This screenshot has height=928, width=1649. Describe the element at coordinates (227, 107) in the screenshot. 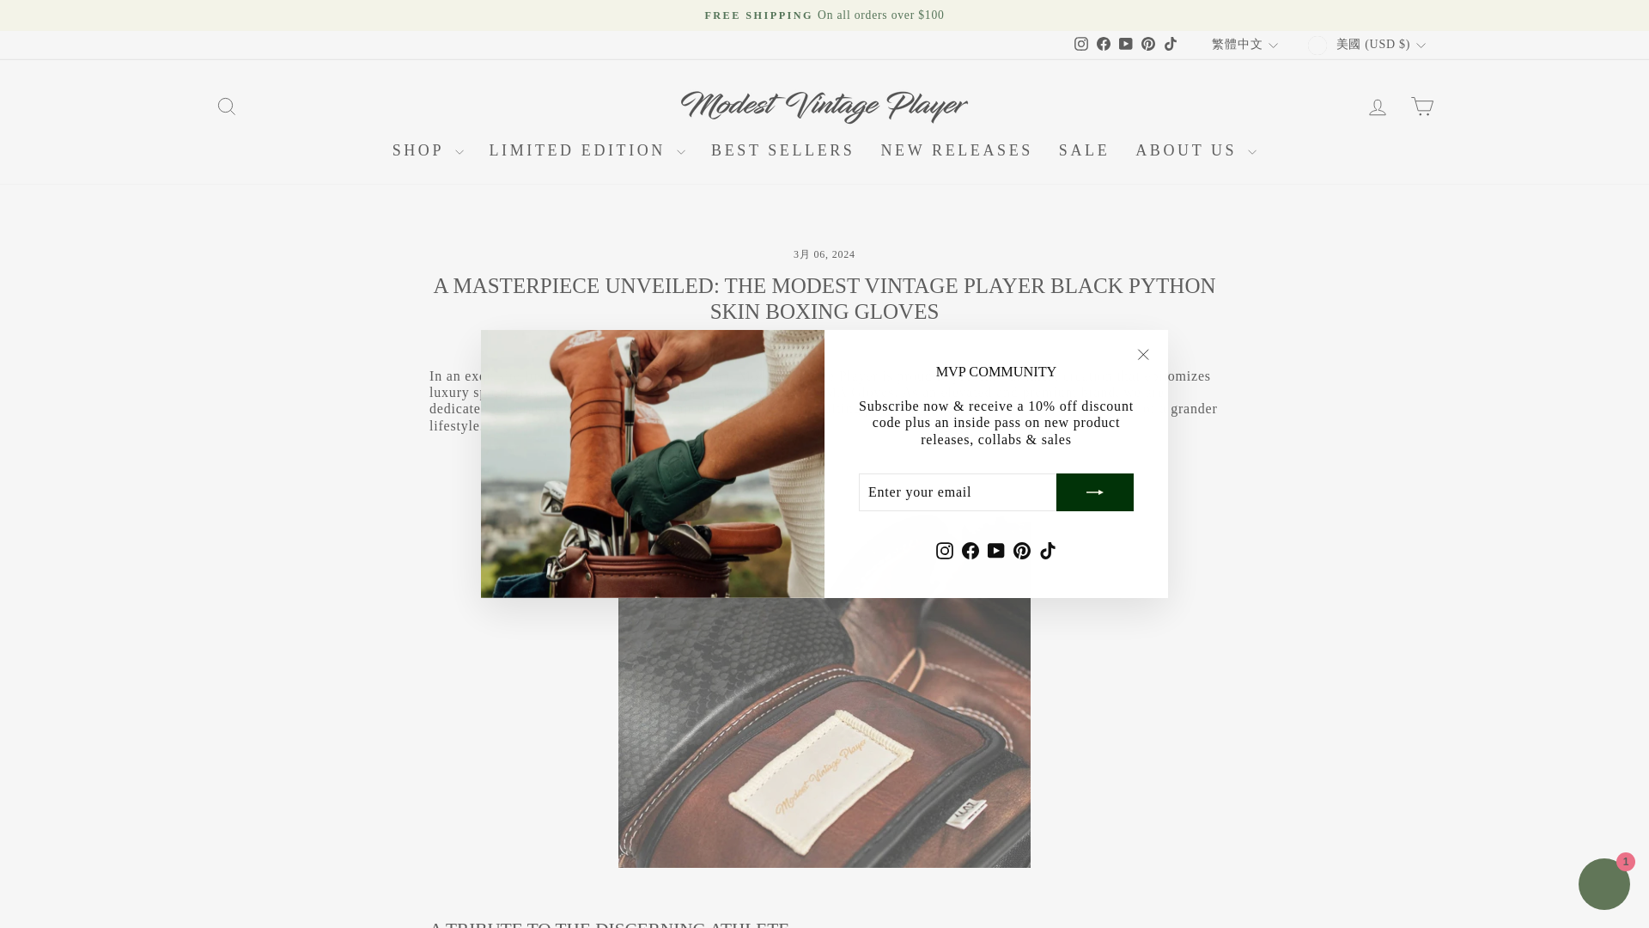

I see `ICON-SEARCH` at that location.